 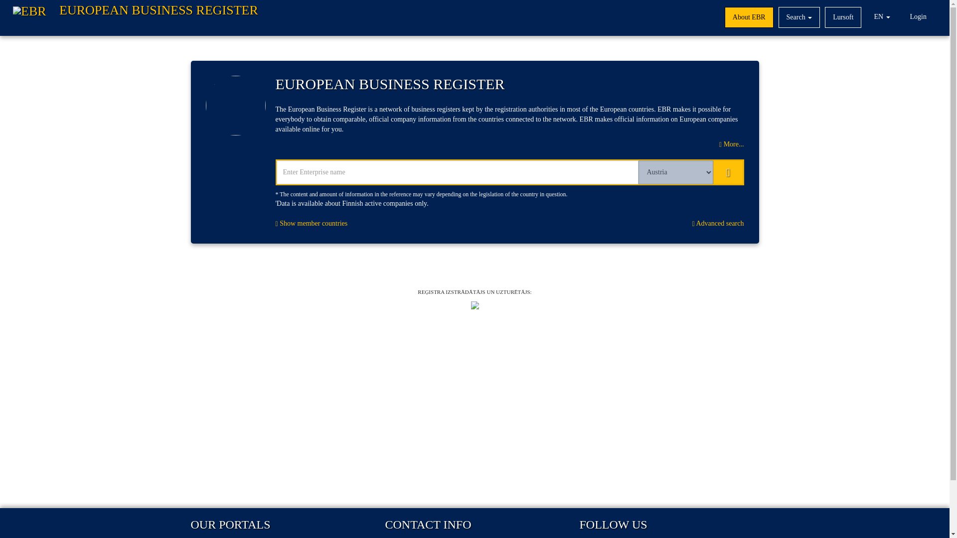 I want to click on More..., so click(x=731, y=144).